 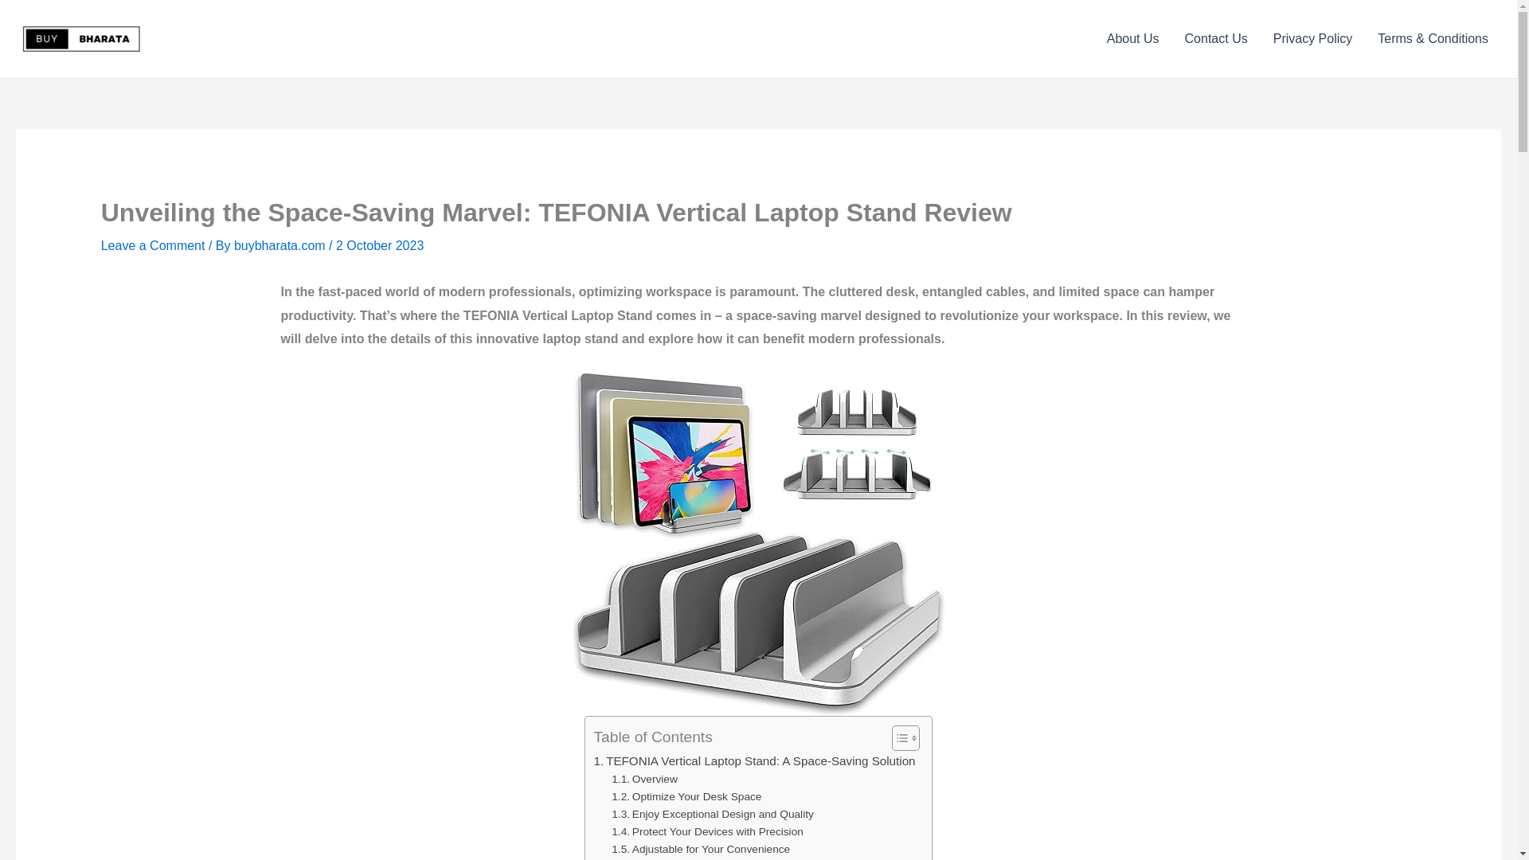 I want to click on Privacy Policy, so click(x=1312, y=38).